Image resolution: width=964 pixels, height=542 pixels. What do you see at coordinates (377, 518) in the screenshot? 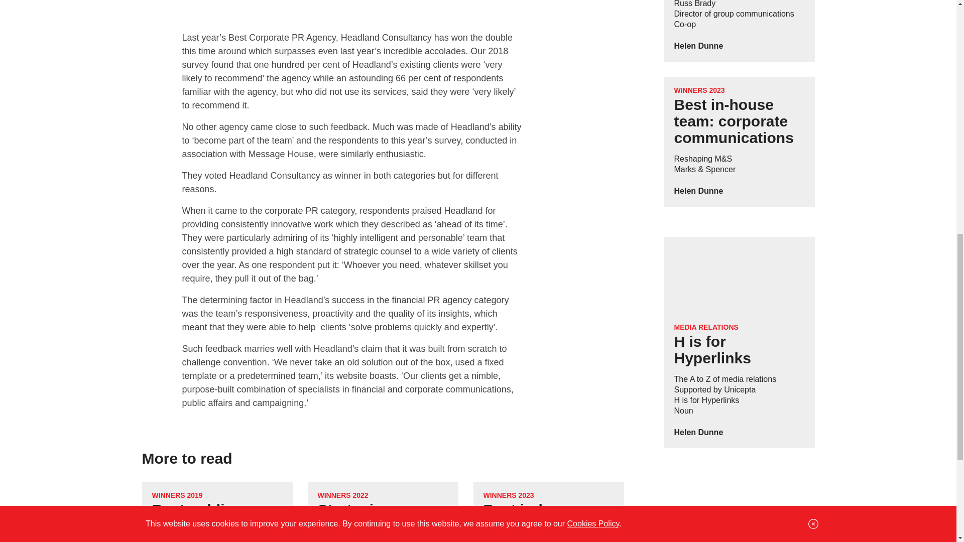
I see `Strategic agency of the year` at bounding box center [377, 518].